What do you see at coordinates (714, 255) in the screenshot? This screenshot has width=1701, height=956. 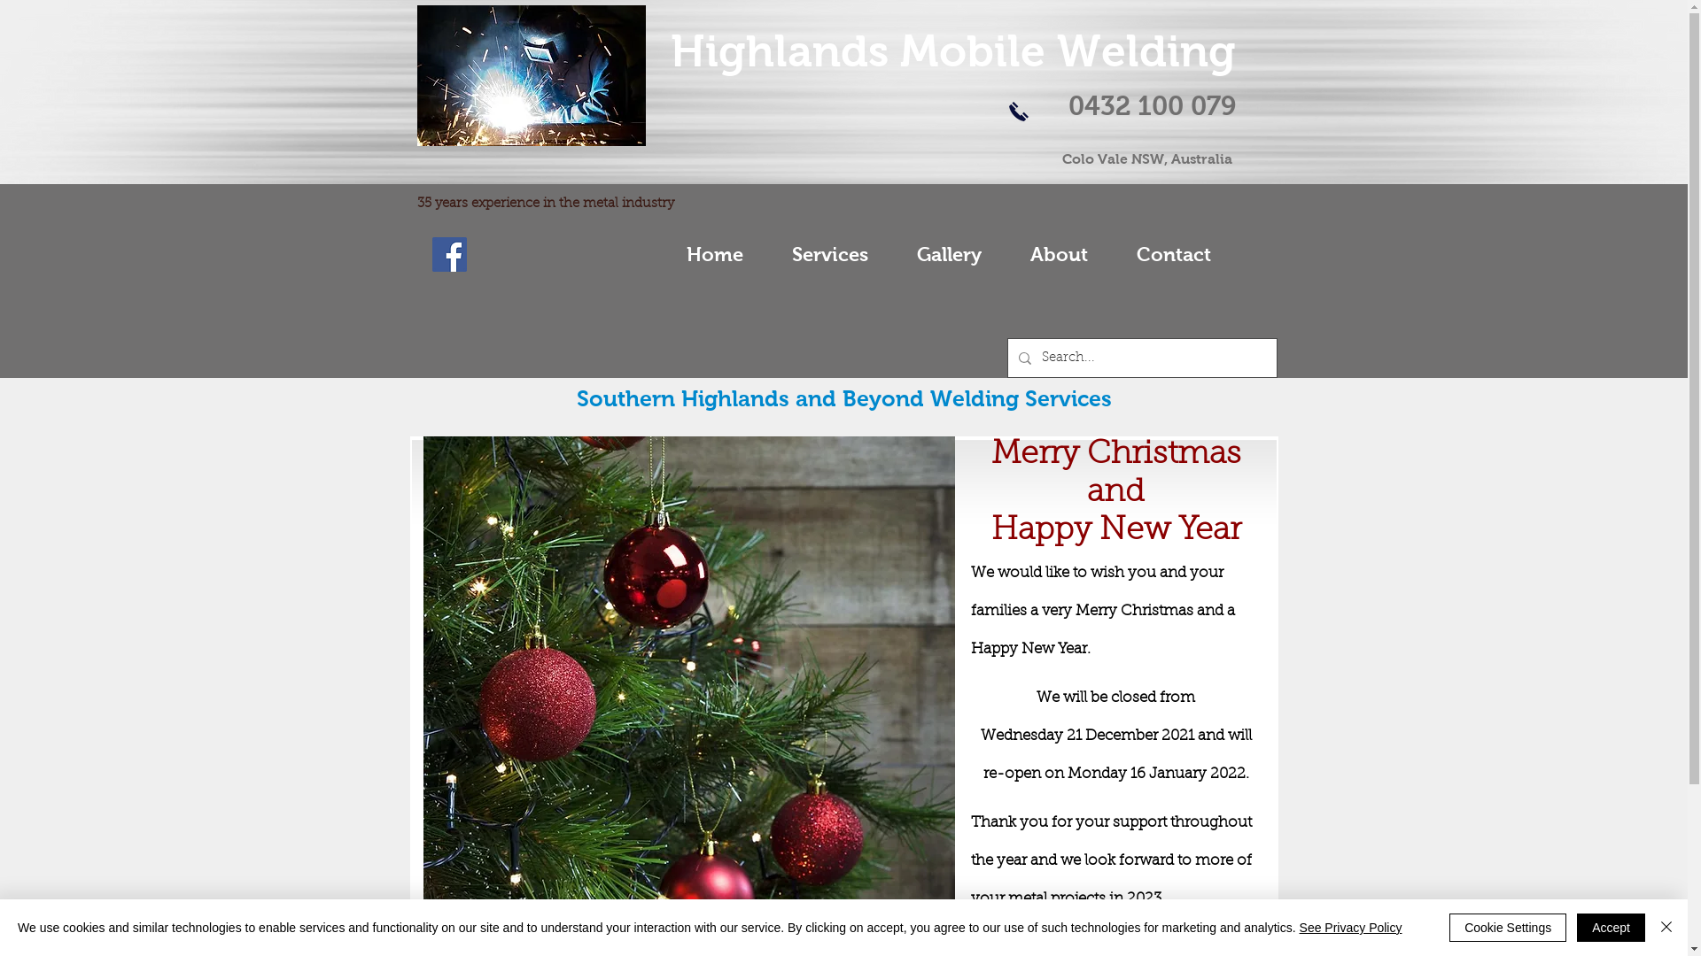 I see `Home` at bounding box center [714, 255].